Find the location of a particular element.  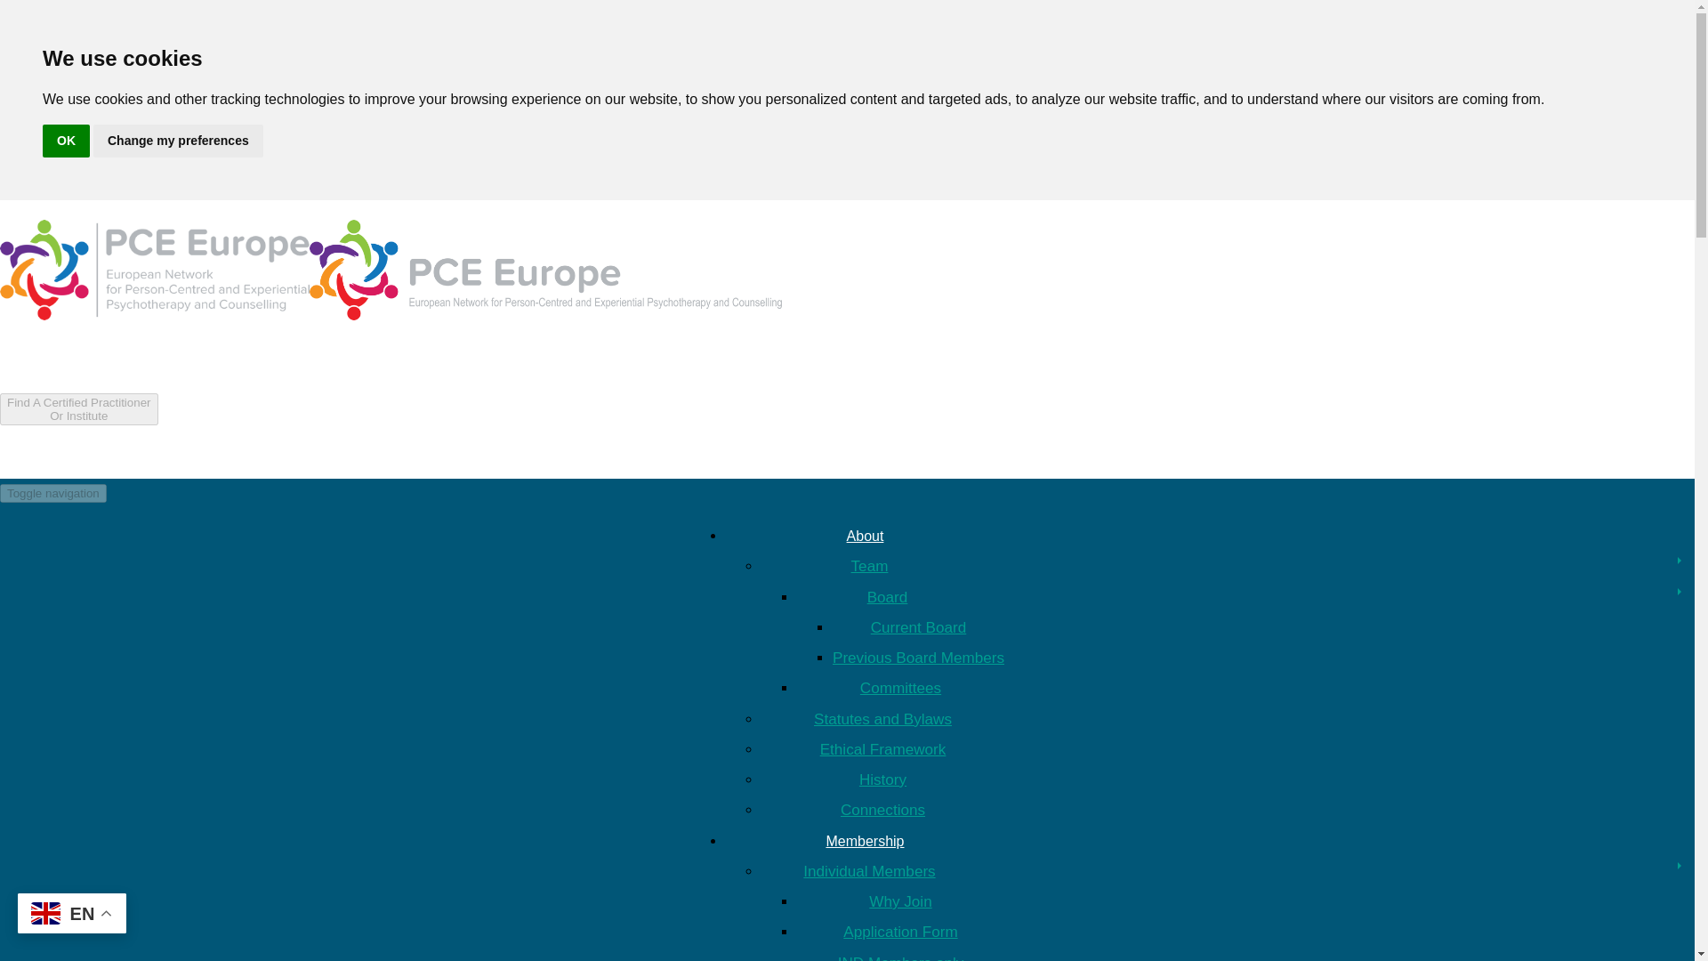

Ethical Framework is located at coordinates (882, 749).